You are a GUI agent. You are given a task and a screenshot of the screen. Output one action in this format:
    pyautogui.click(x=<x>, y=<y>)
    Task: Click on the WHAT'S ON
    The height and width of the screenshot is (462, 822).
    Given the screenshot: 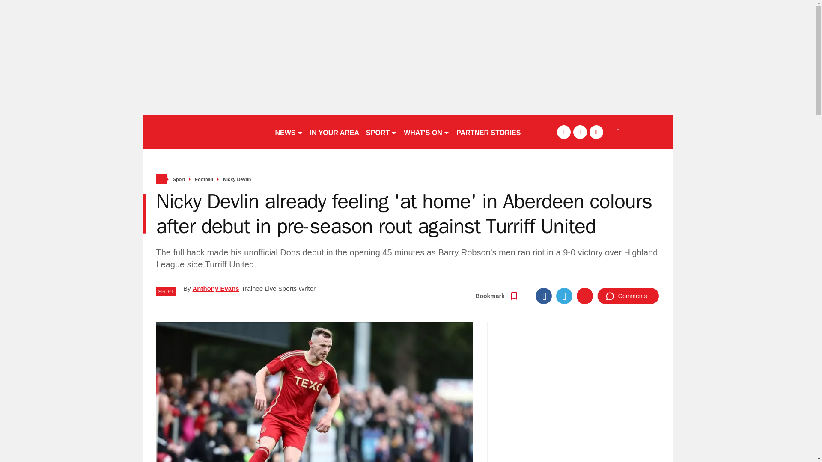 What is the action you would take?
    pyautogui.click(x=426, y=132)
    